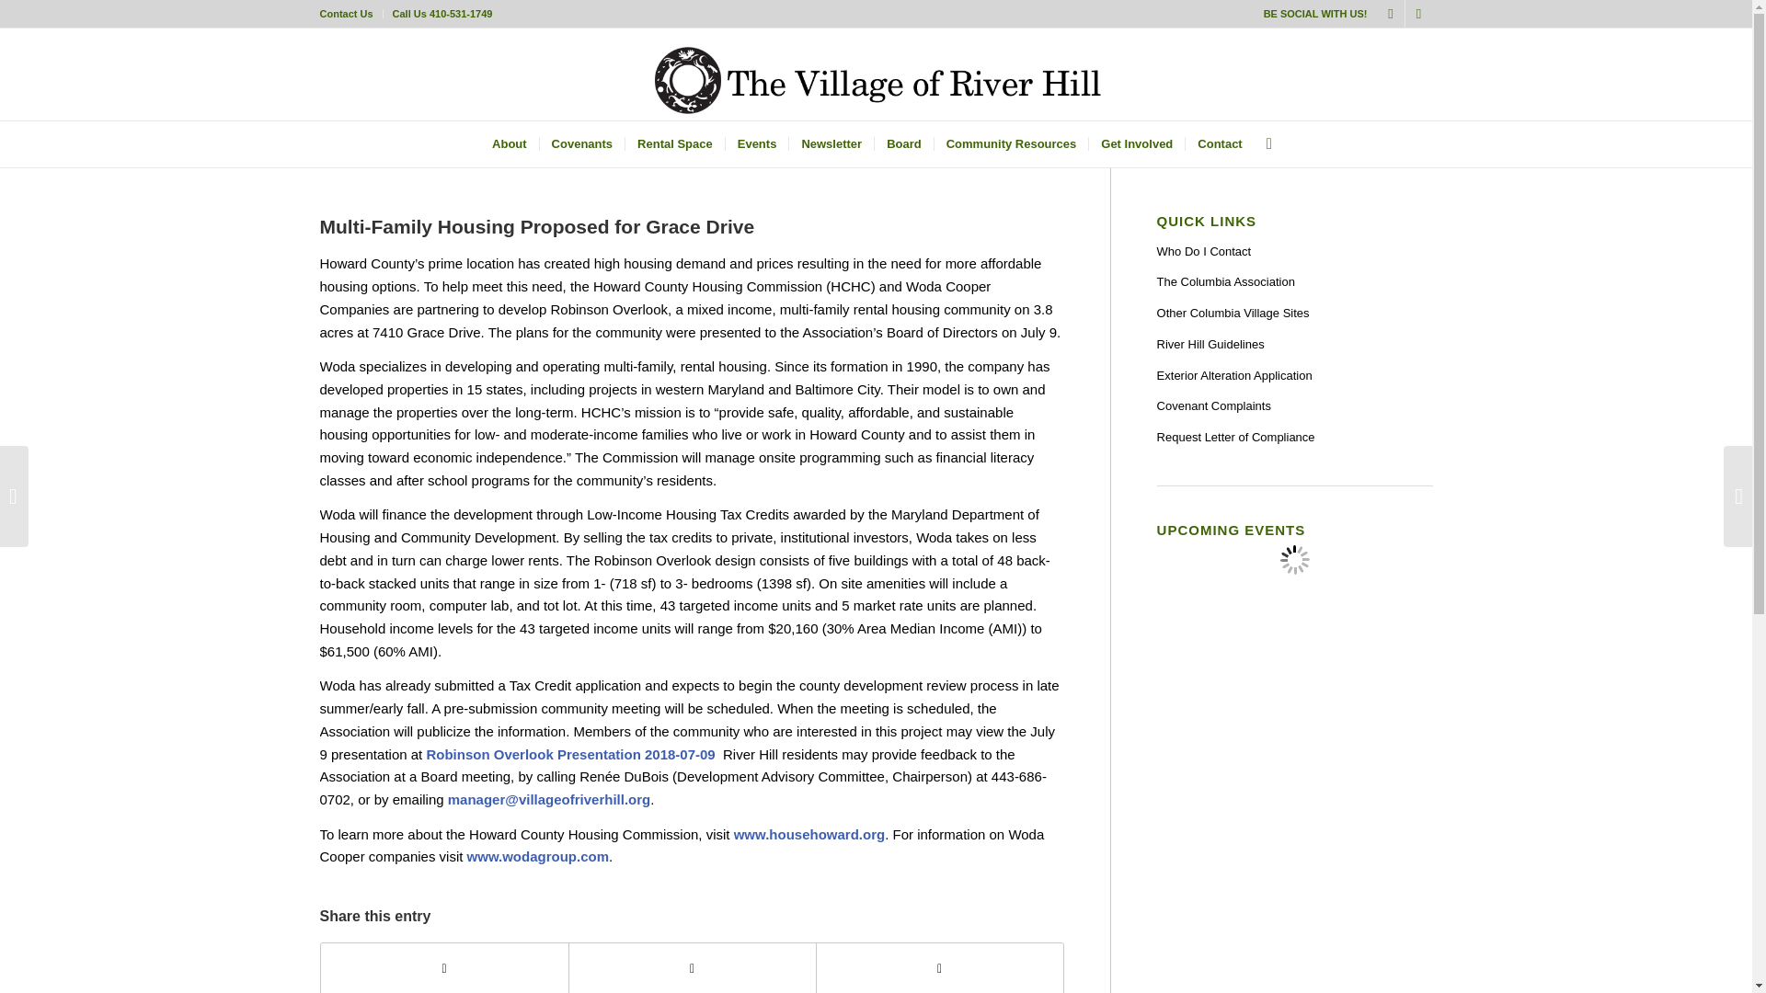 The image size is (1766, 993). Describe the element at coordinates (510, 143) in the screenshot. I see `About` at that location.